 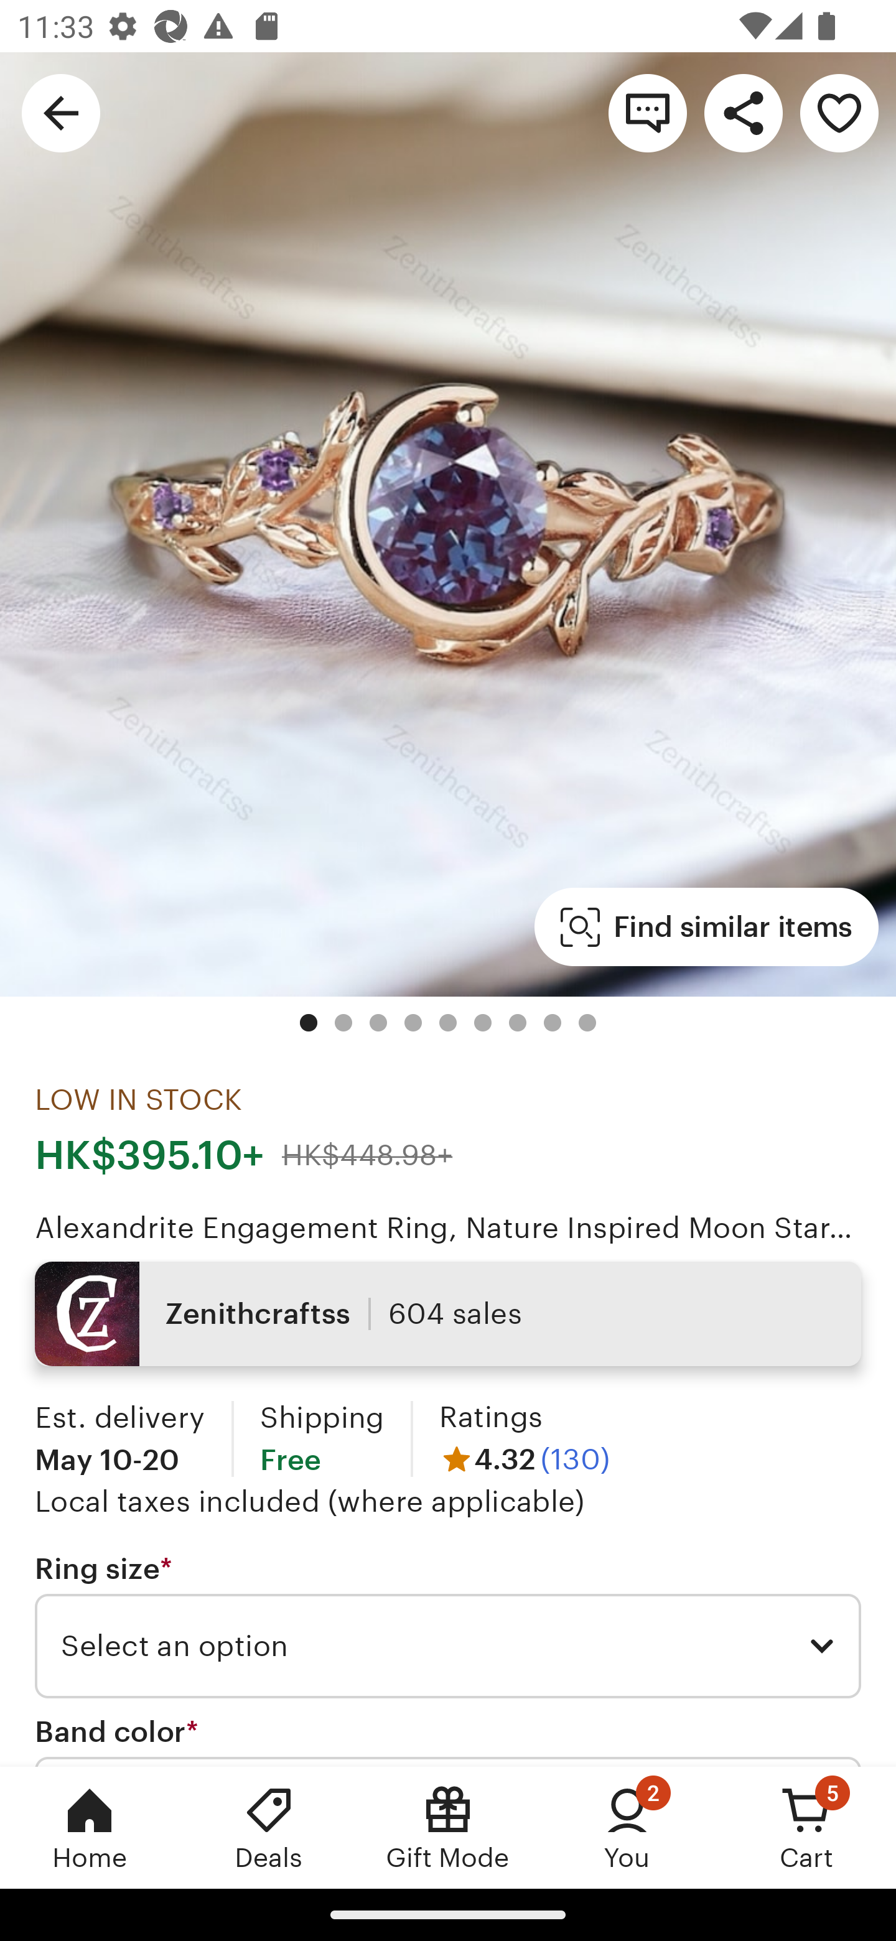 What do you see at coordinates (490, 1417) in the screenshot?
I see `Ratings` at bounding box center [490, 1417].